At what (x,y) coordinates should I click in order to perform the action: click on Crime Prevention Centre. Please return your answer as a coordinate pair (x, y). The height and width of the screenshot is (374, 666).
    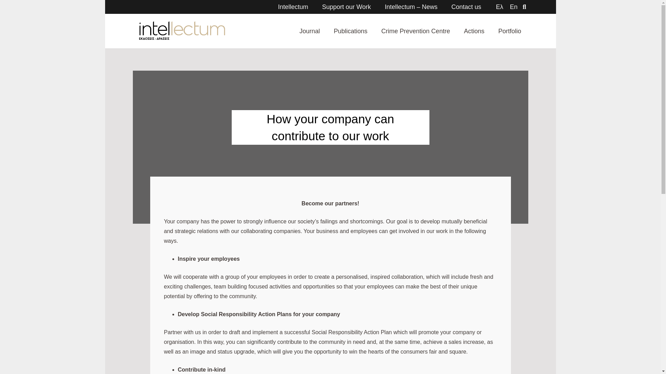
    Looking at the image, I should click on (416, 31).